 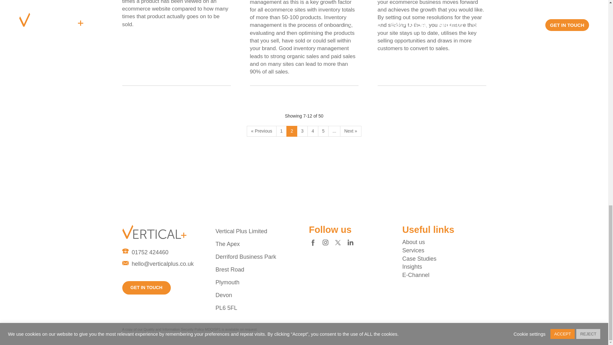 I want to click on 1, so click(x=281, y=131).